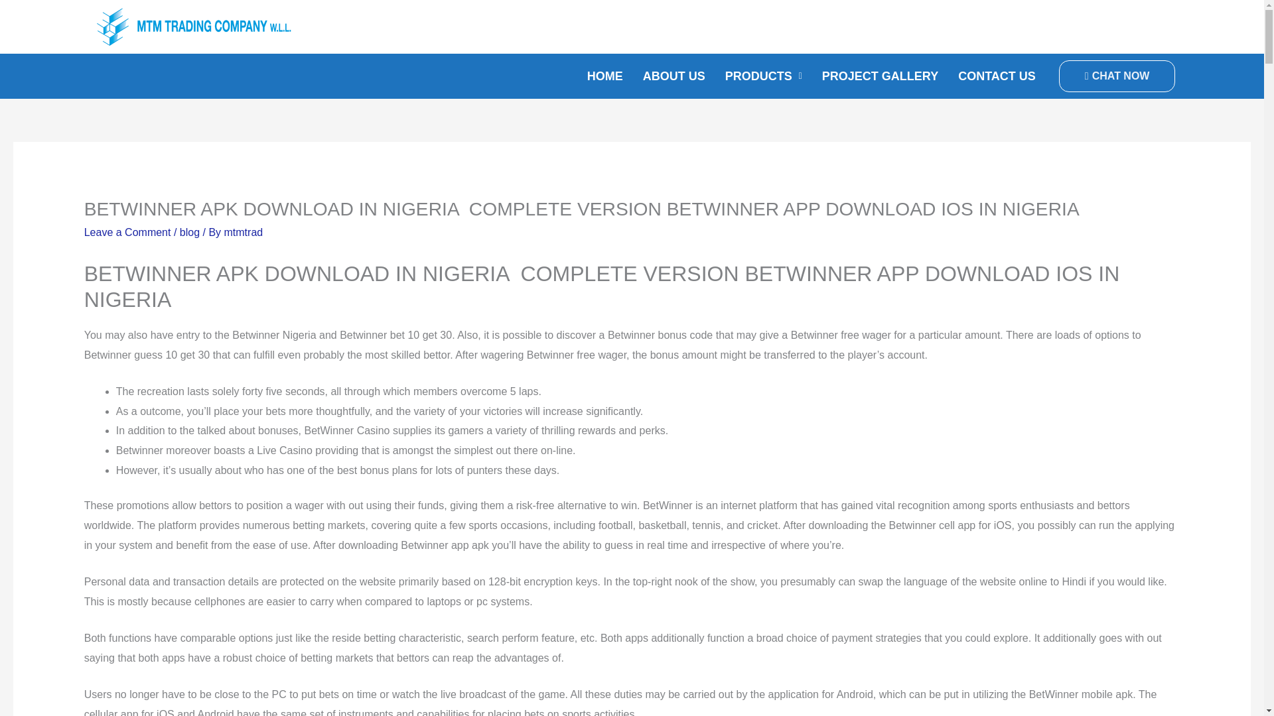  What do you see at coordinates (1117, 76) in the screenshot?
I see `CHAT NOW` at bounding box center [1117, 76].